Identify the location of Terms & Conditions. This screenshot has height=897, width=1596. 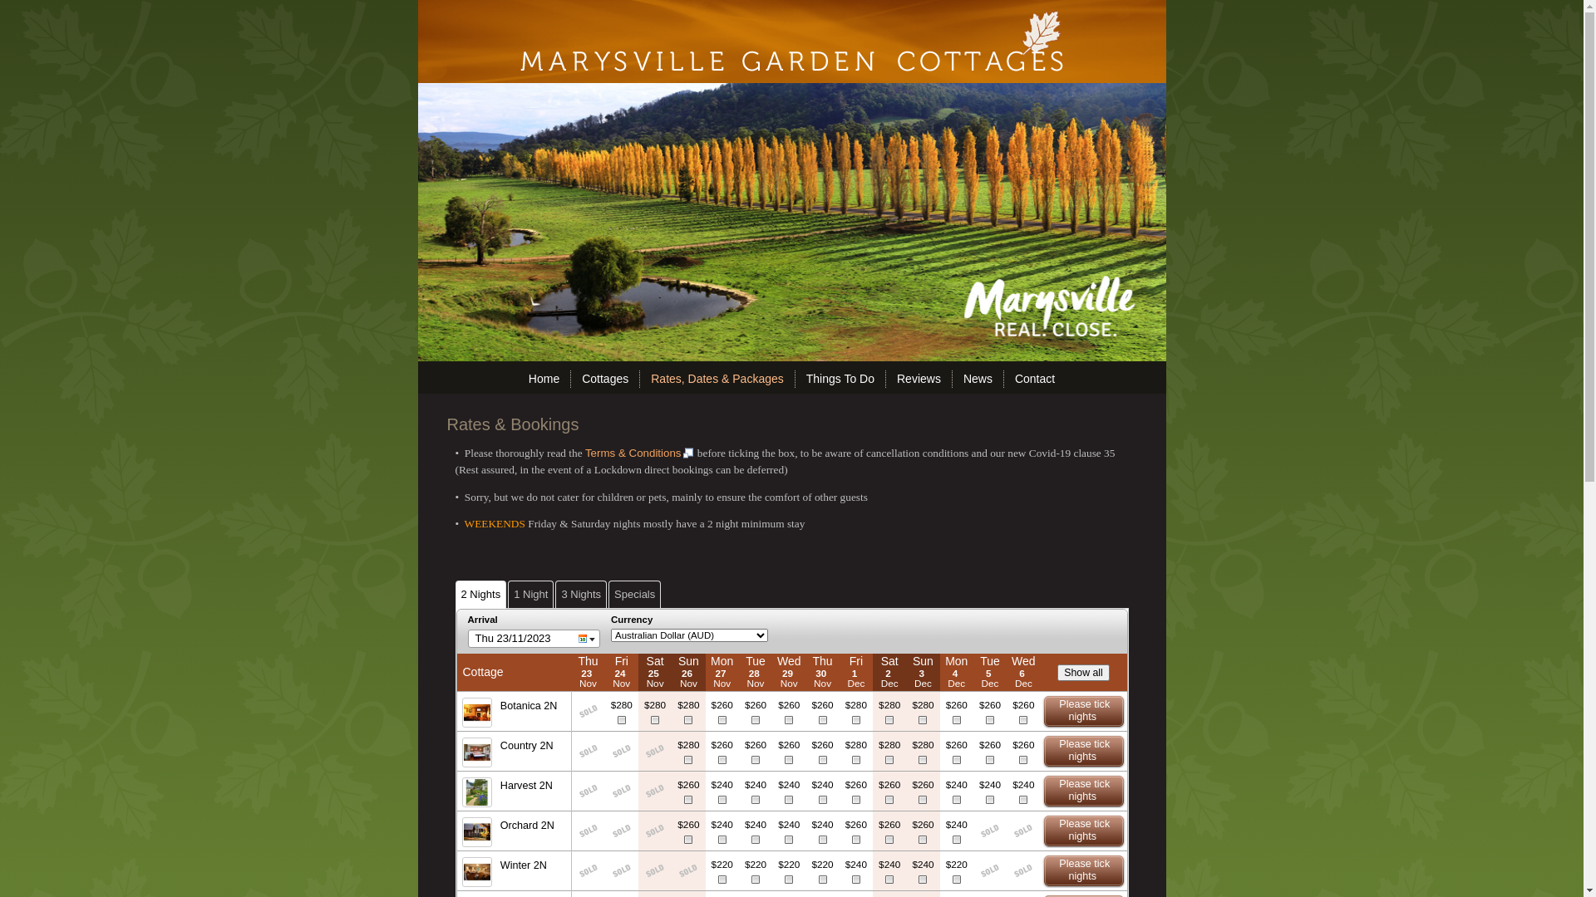
(640, 453).